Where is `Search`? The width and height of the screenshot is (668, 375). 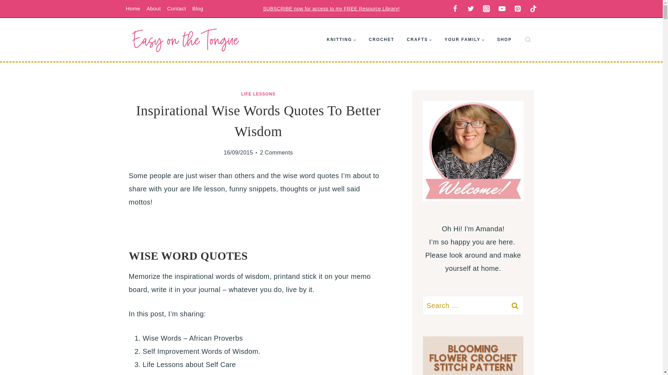
Search is located at coordinates (515, 306).